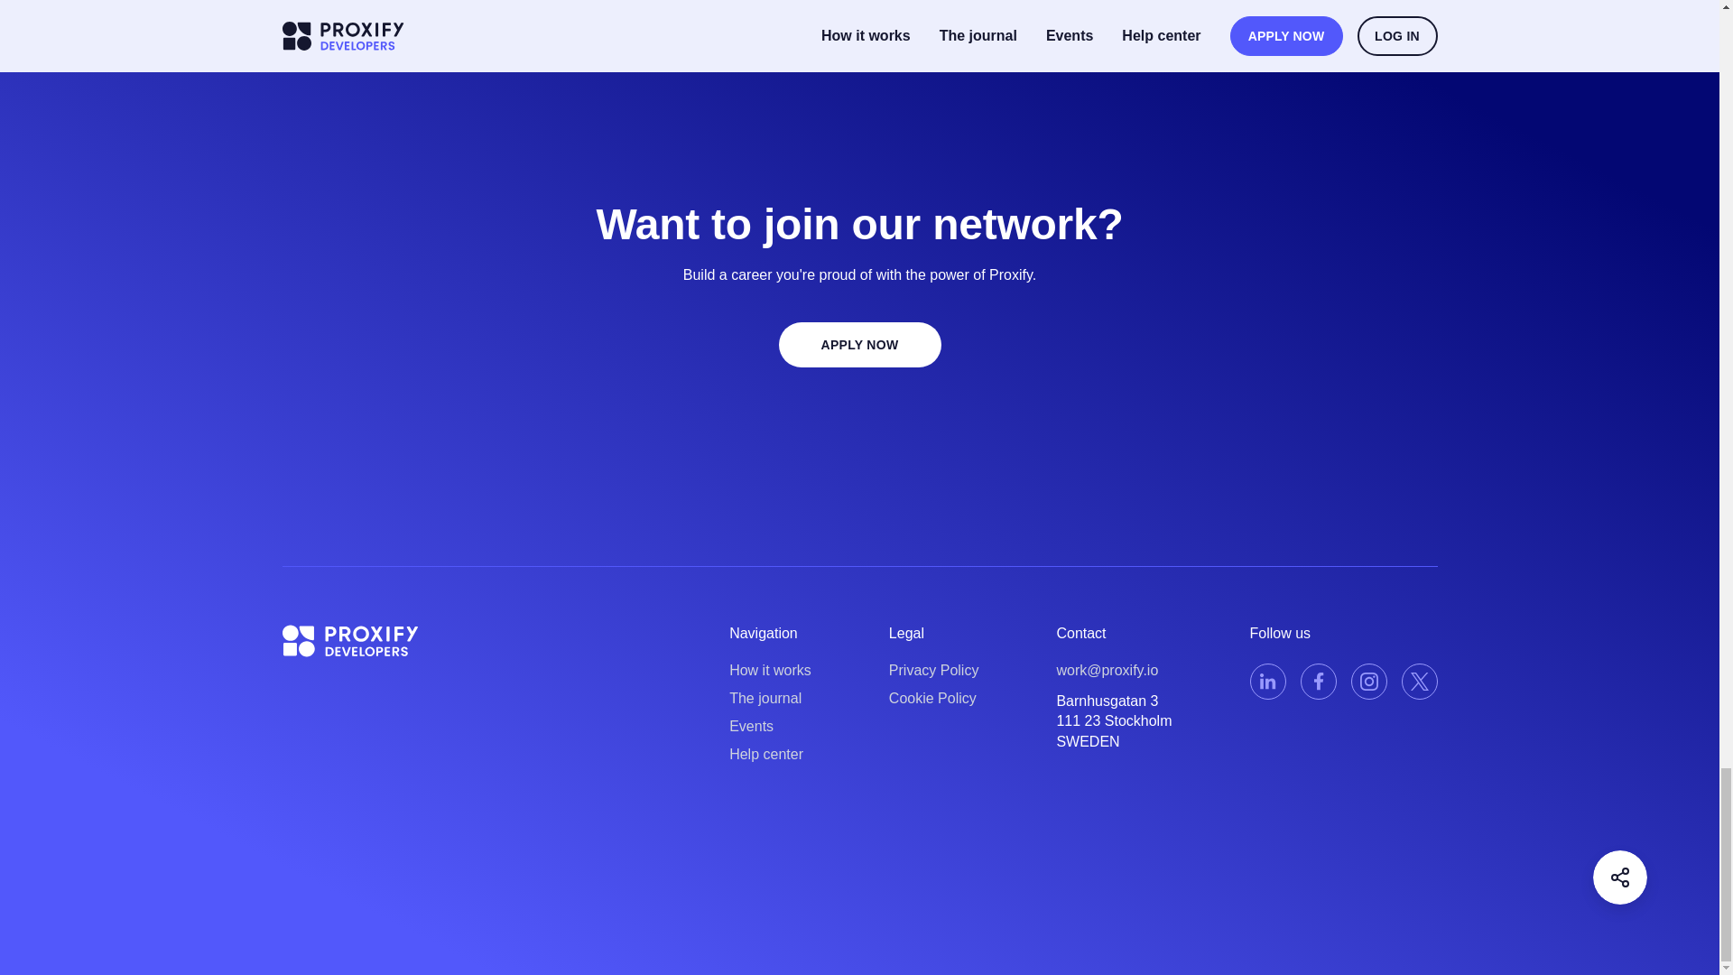  What do you see at coordinates (933, 697) in the screenshot?
I see `Cookie Policy` at bounding box center [933, 697].